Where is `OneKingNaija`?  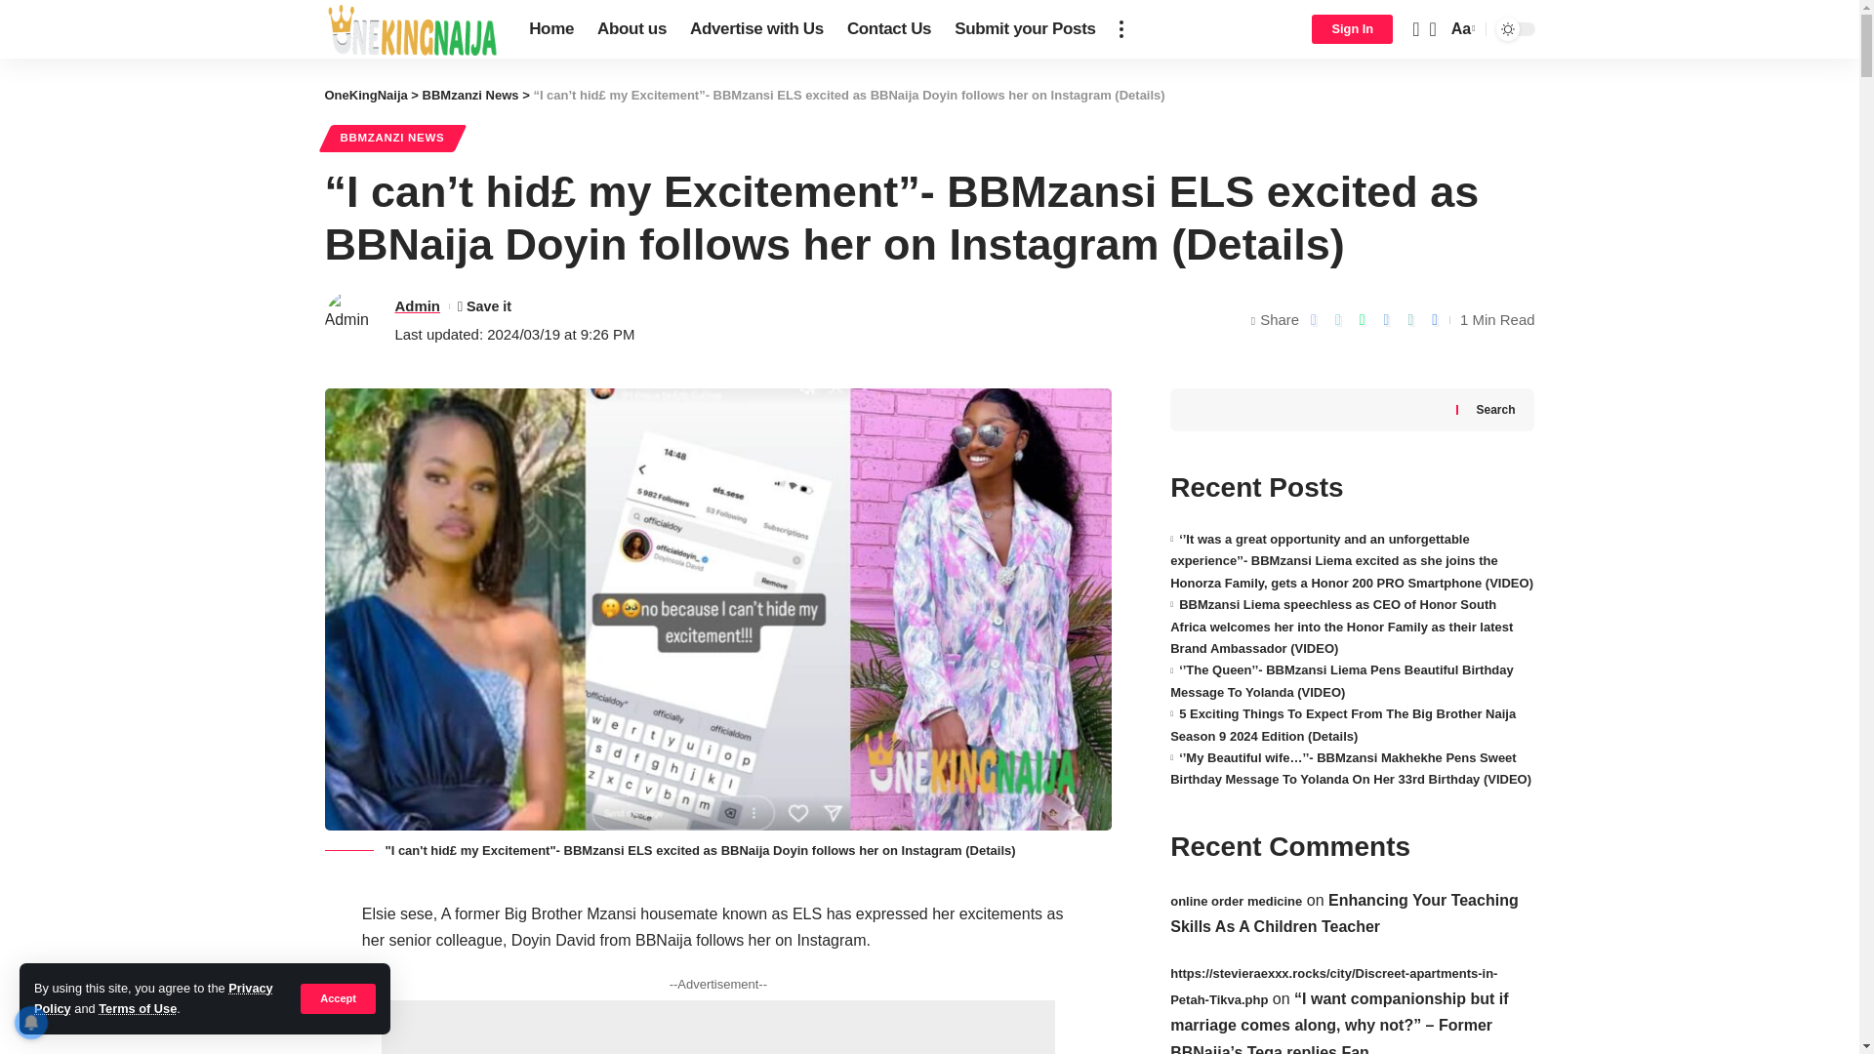 OneKingNaija is located at coordinates (411, 29).